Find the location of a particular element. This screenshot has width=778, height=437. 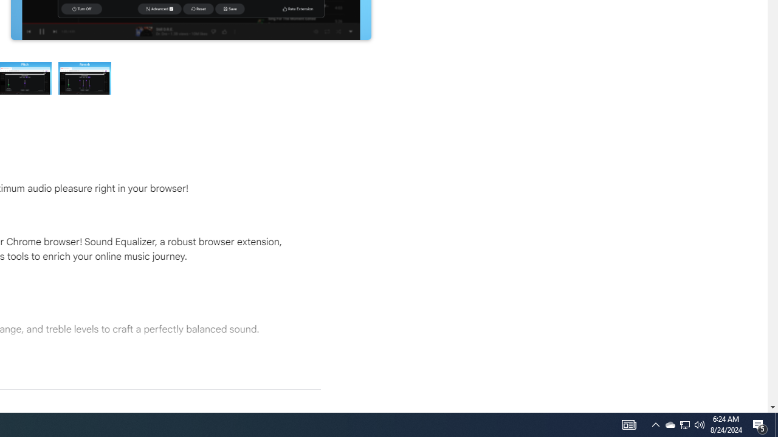

Preview slide 4 is located at coordinates (85, 78).